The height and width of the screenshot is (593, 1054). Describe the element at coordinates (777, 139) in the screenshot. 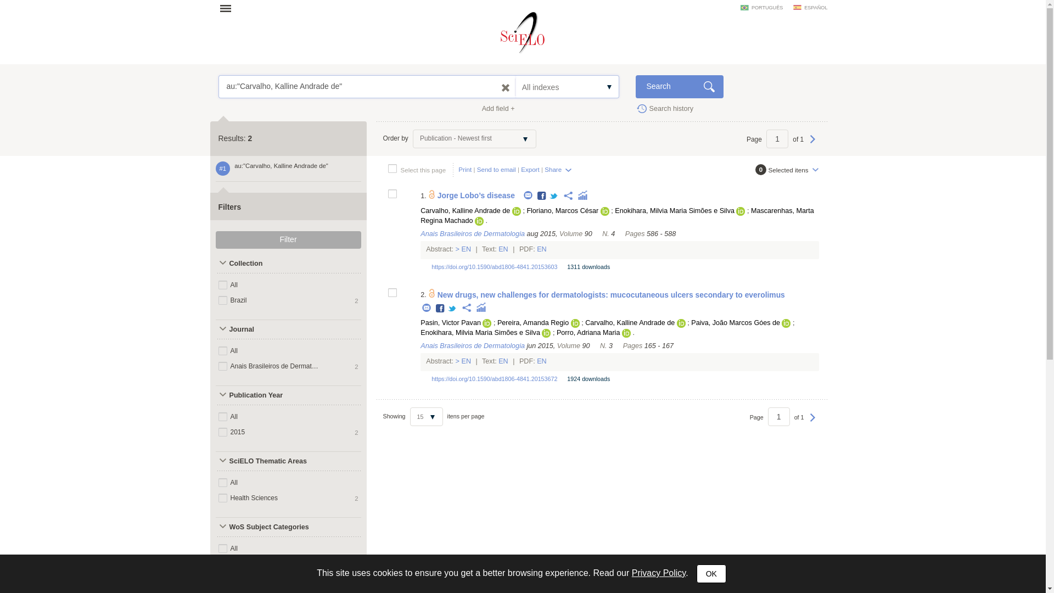

I see `1` at that location.